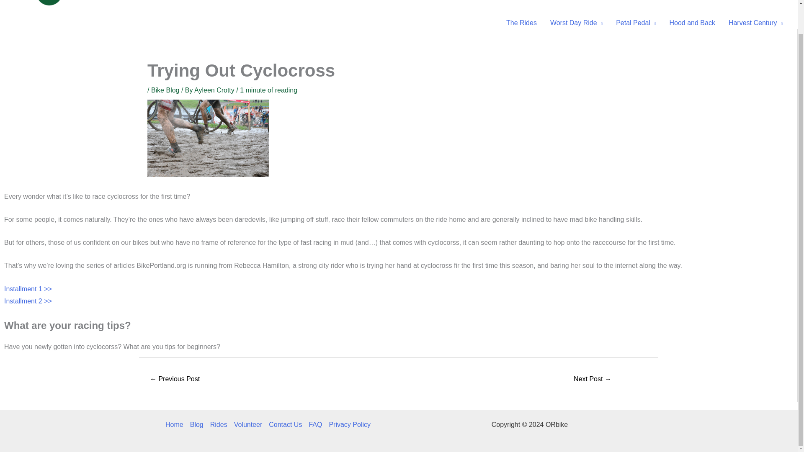 This screenshot has height=452, width=804. Describe the element at coordinates (215, 90) in the screenshot. I see `View all posts by Ayleen Crotty` at that location.